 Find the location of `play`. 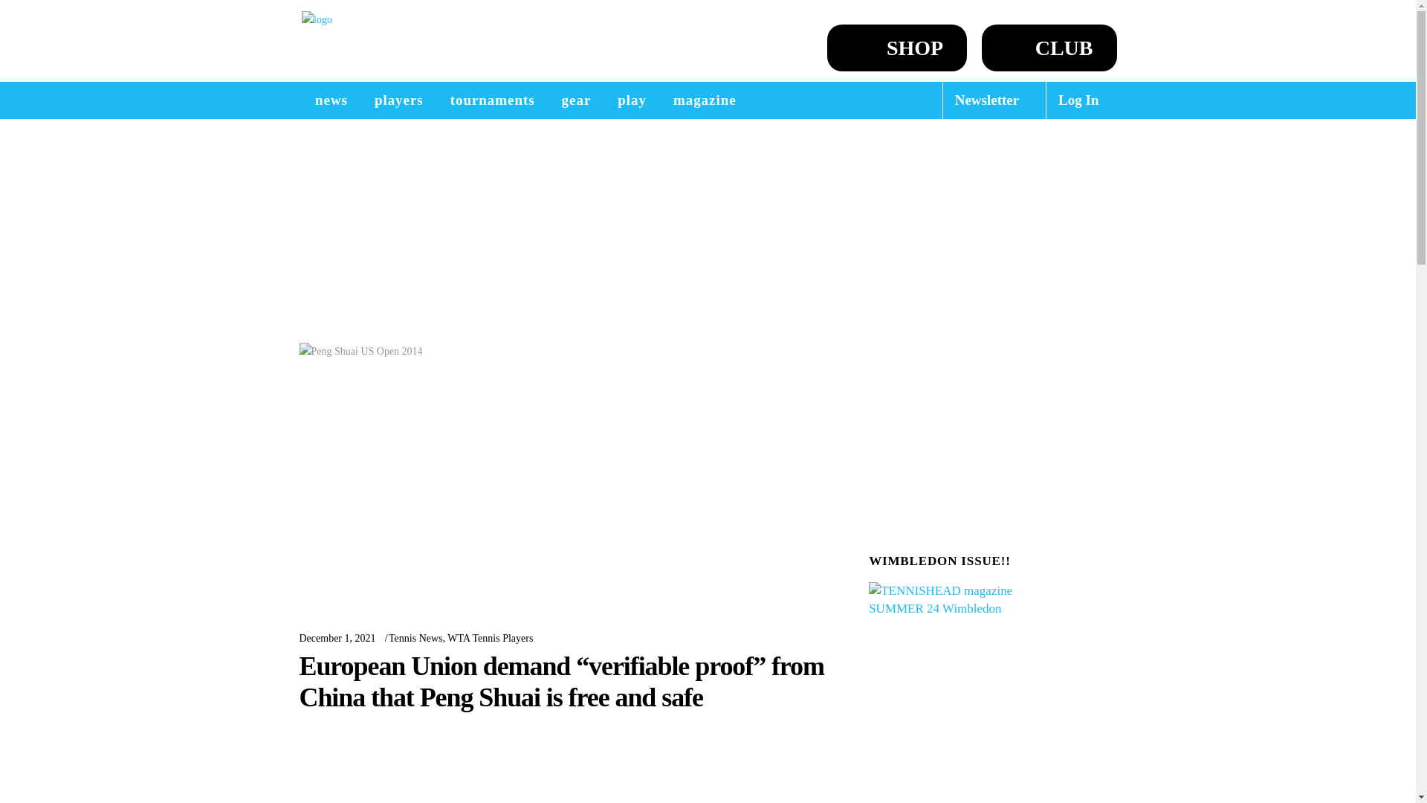

play is located at coordinates (632, 100).